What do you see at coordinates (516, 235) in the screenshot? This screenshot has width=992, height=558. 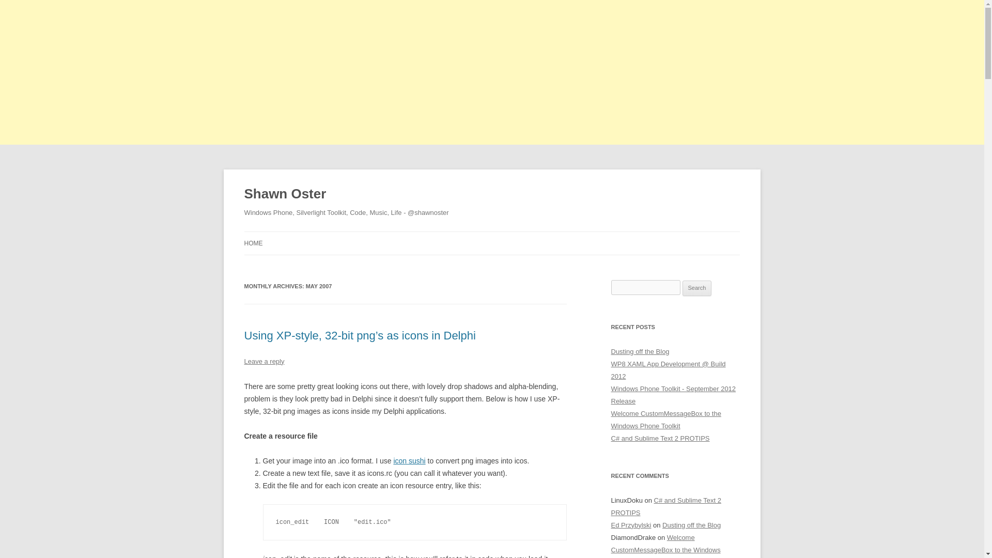 I see `Skip to content` at bounding box center [516, 235].